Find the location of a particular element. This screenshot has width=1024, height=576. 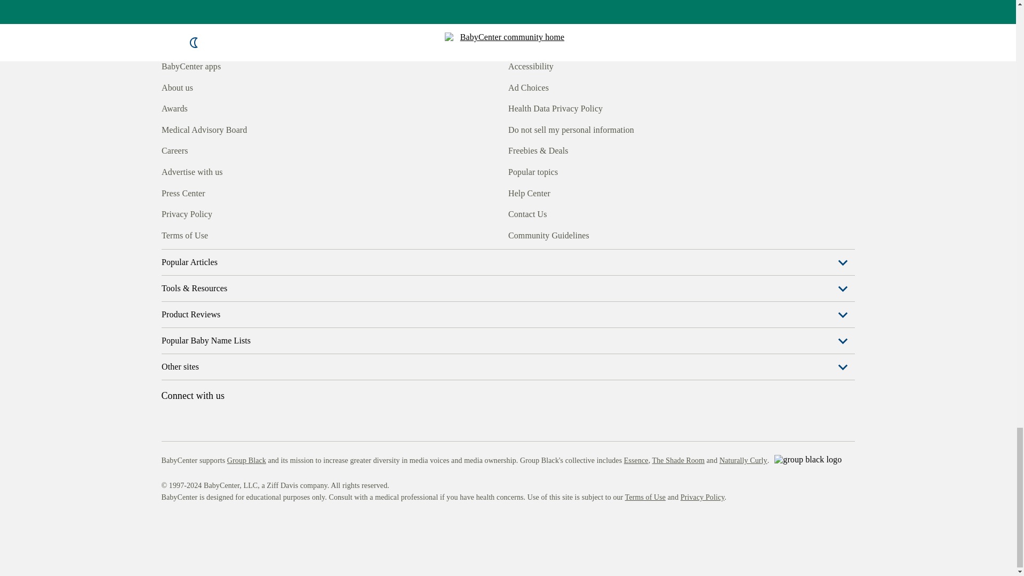

BabyCenter YouTube channel is located at coordinates (242, 234).